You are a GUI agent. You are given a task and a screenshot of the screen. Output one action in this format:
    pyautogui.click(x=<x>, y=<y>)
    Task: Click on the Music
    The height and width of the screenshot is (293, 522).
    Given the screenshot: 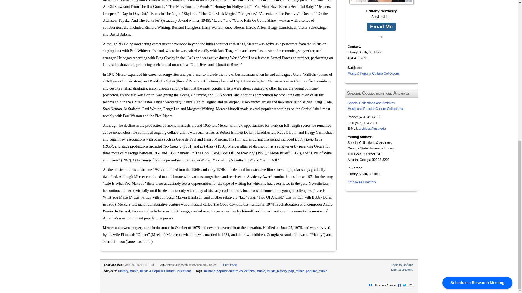 What is the action you would take?
    pyautogui.click(x=134, y=271)
    